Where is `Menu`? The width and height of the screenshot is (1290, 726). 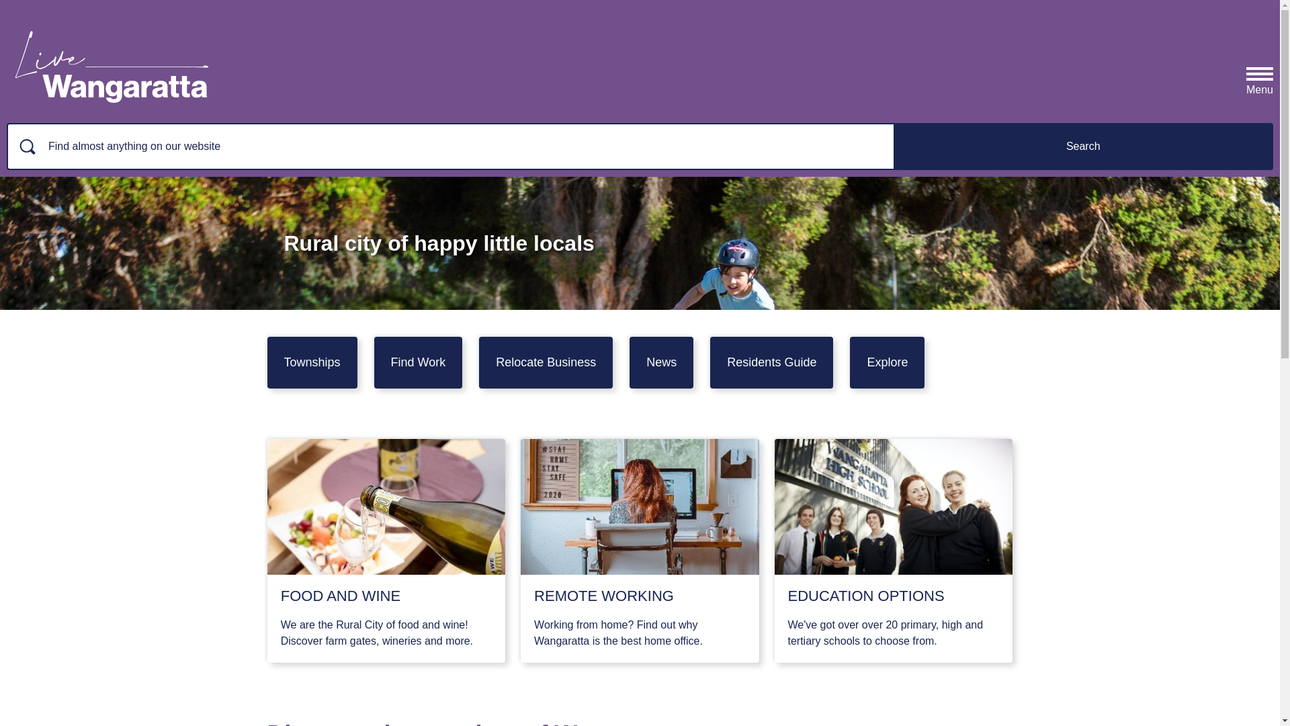
Menu is located at coordinates (1260, 76).